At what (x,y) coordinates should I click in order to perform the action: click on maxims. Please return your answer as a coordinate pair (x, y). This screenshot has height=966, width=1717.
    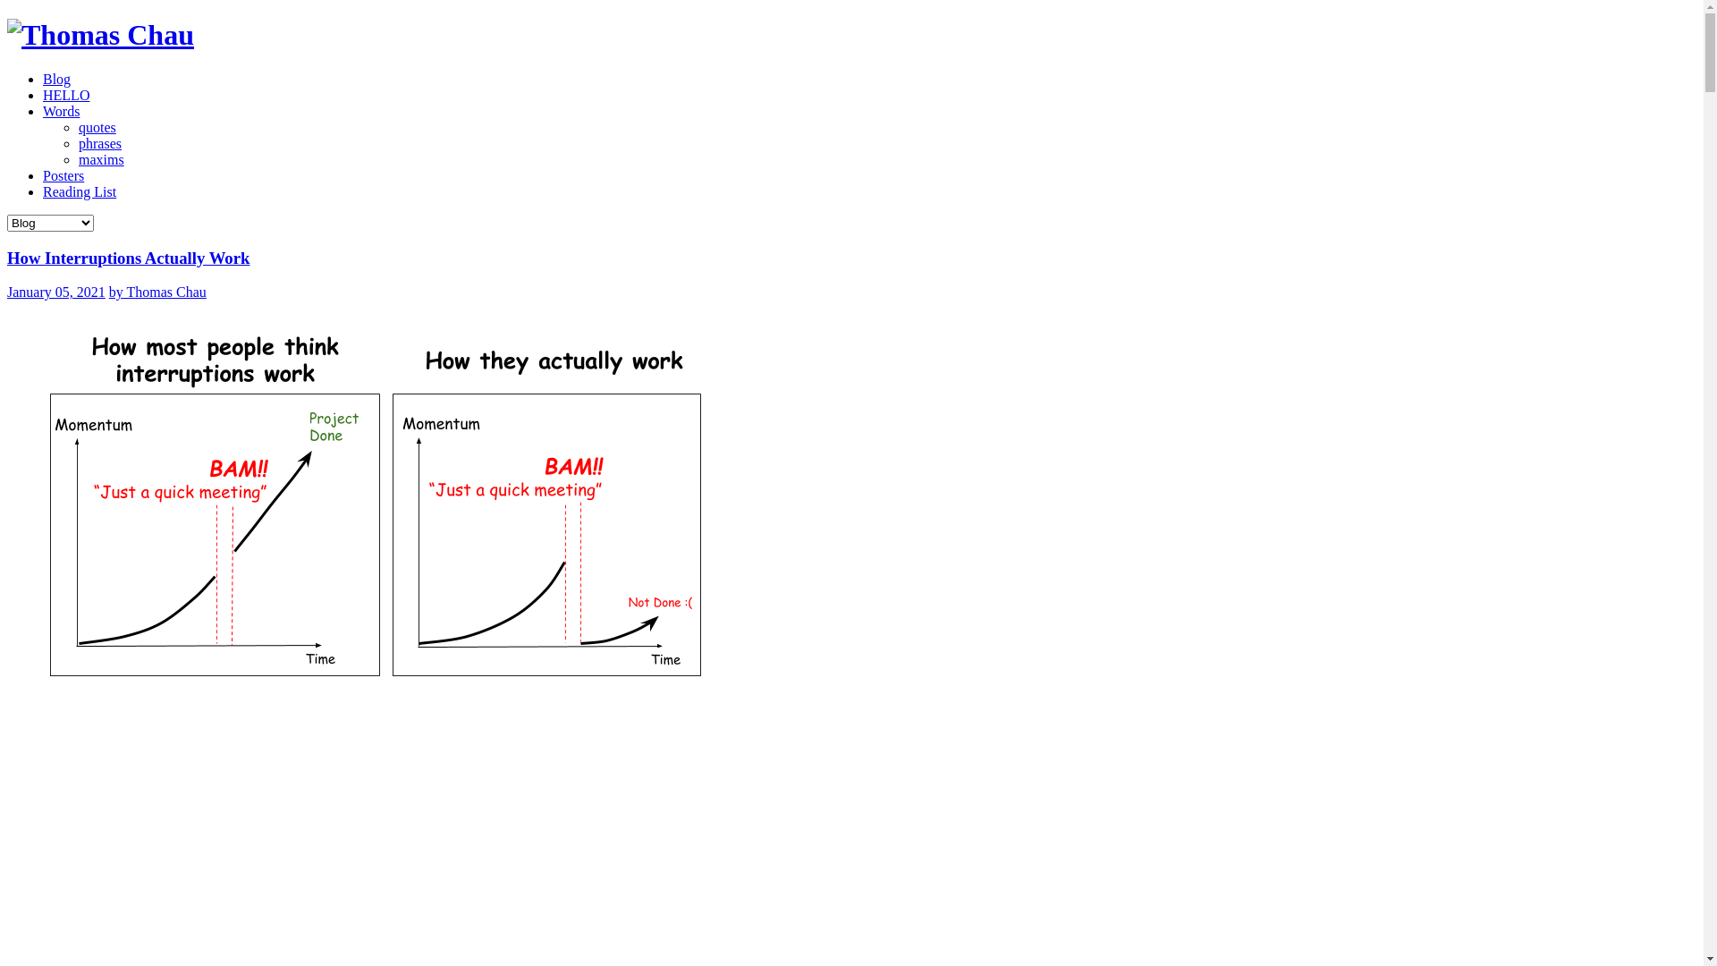
    Looking at the image, I should click on (102, 159).